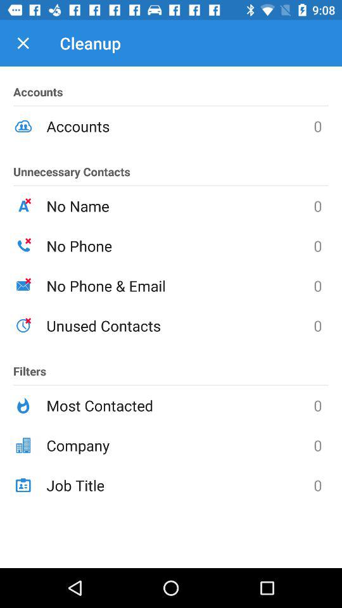 This screenshot has height=608, width=342. I want to click on select icon to the left of 0, so click(180, 206).